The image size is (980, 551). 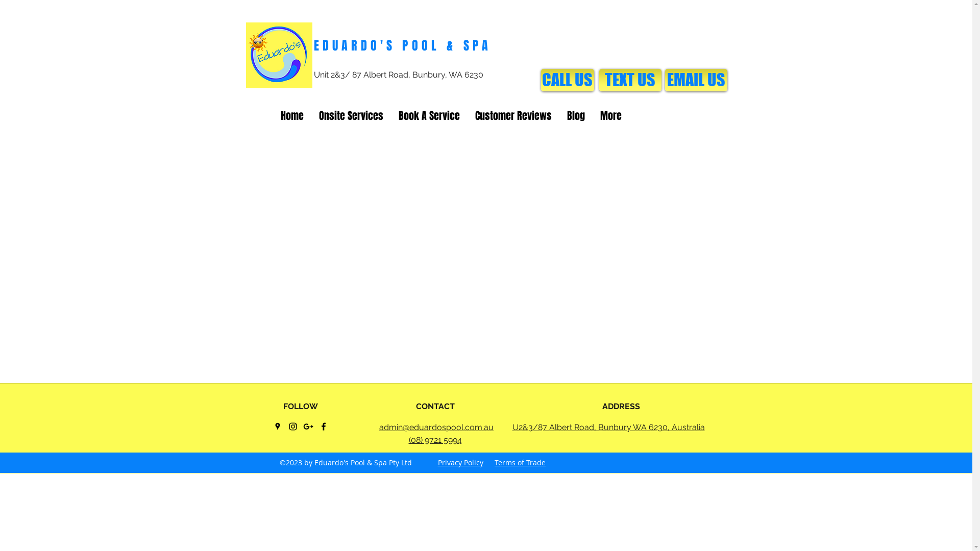 What do you see at coordinates (460, 462) in the screenshot?
I see `Privacy Policy` at bounding box center [460, 462].